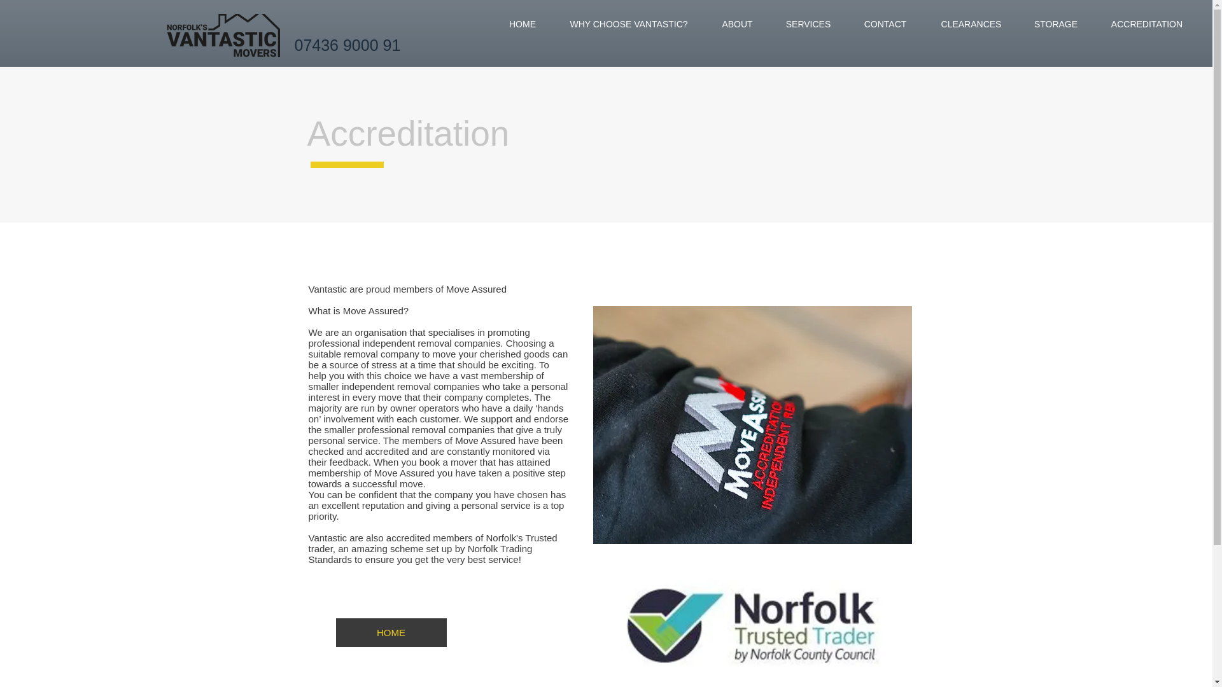 This screenshot has width=1222, height=687. I want to click on ABOUT, so click(737, 24).